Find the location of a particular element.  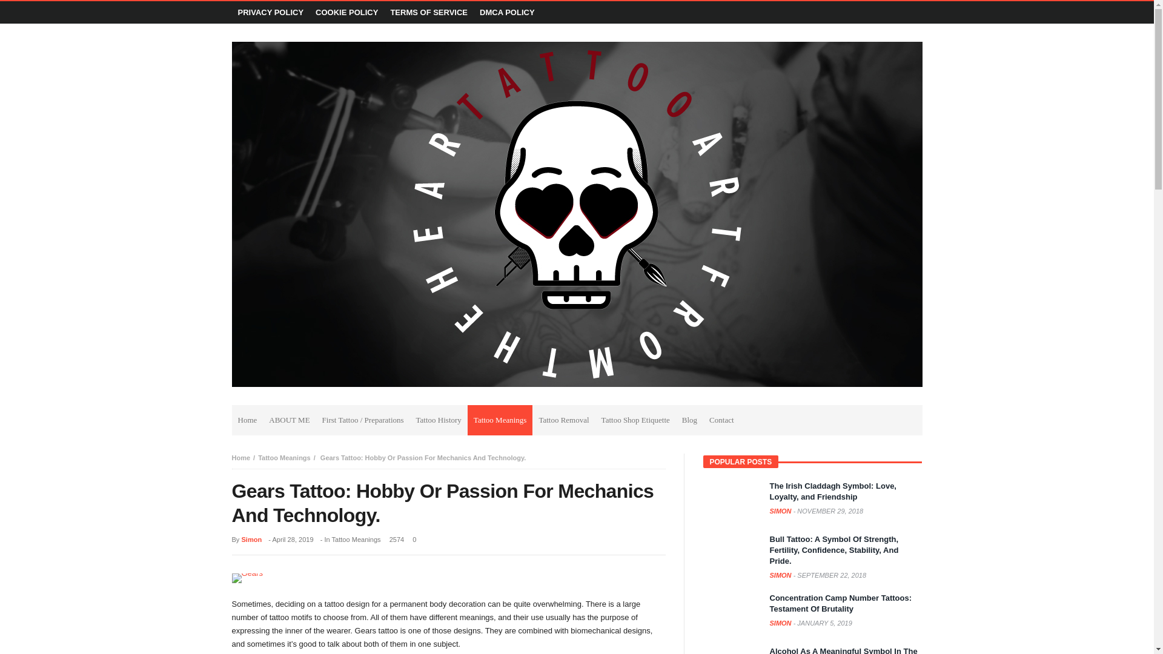

instagram is located at coordinates (888, 12).